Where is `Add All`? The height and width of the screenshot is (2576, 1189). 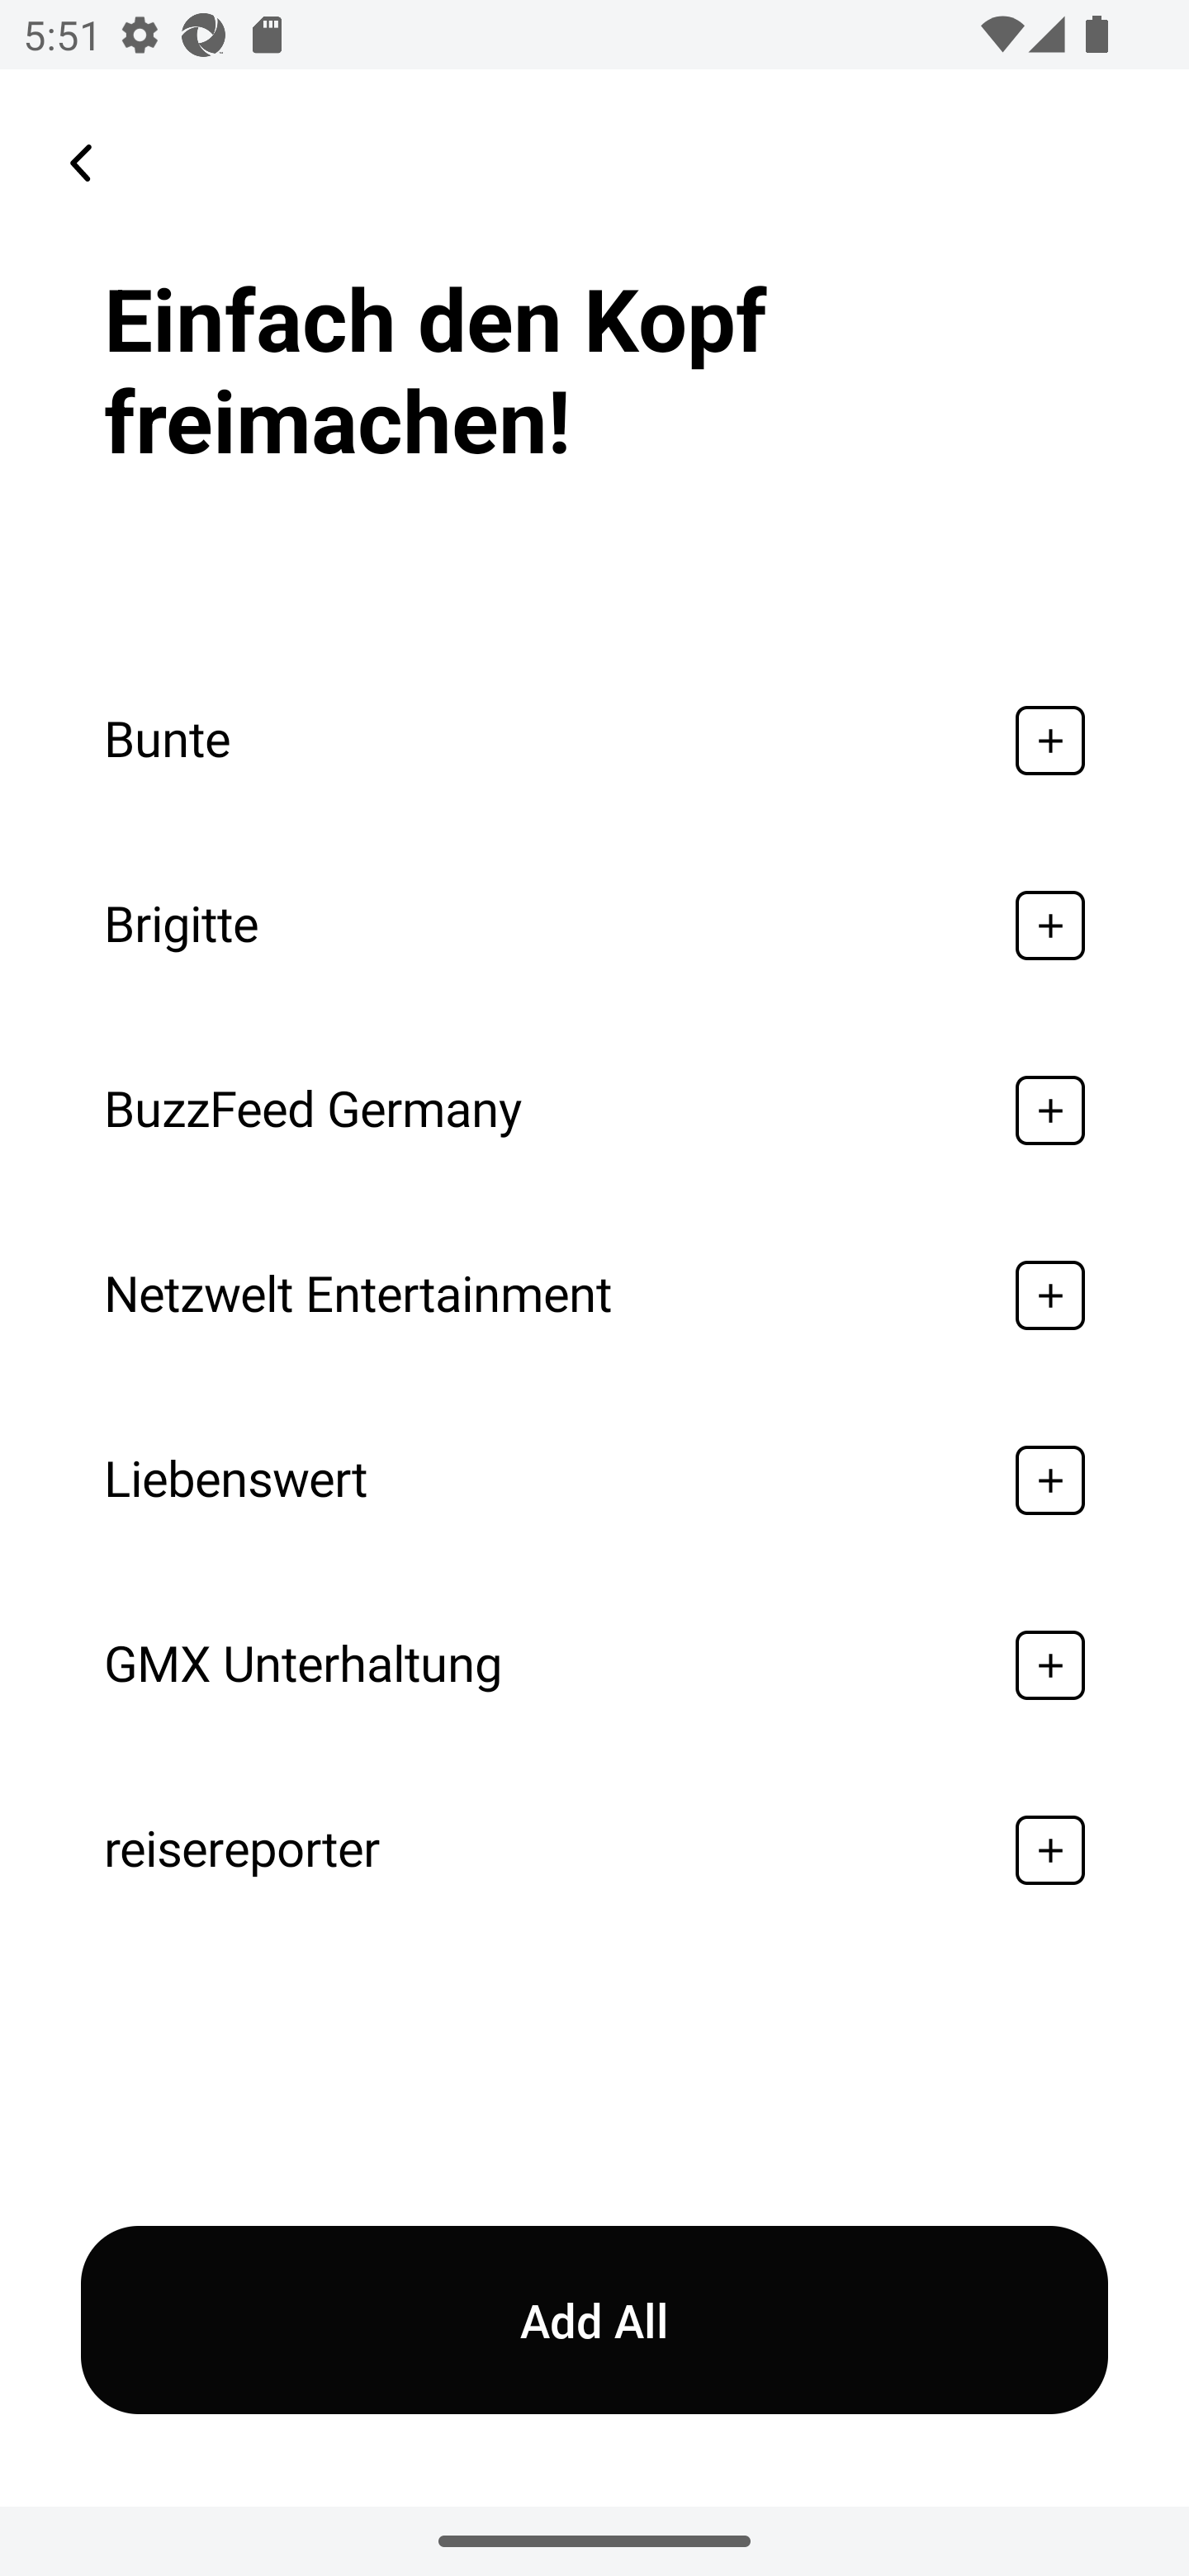
Add All is located at coordinates (594, 2319).